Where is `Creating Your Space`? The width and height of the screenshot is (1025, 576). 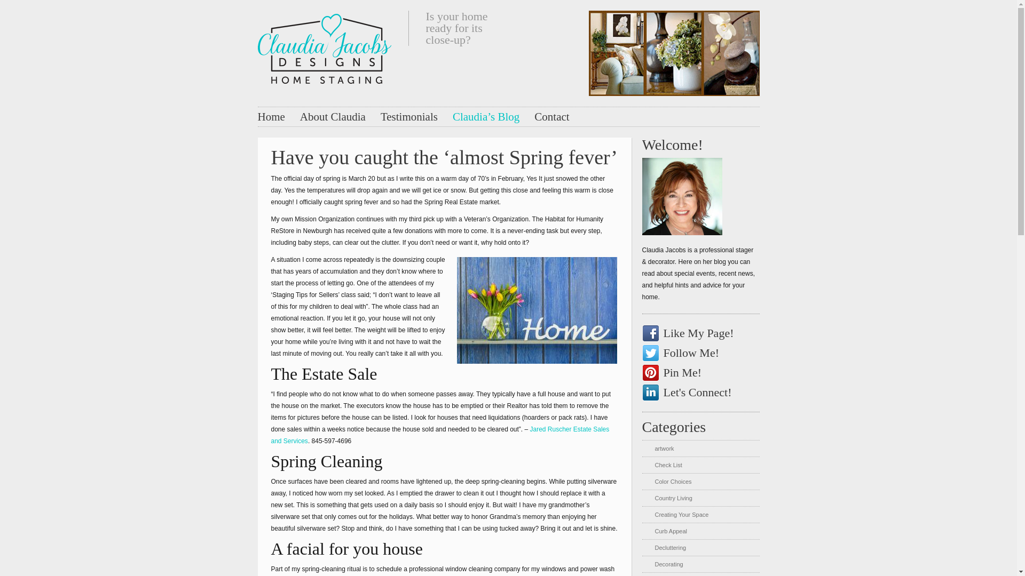 Creating Your Space is located at coordinates (681, 514).